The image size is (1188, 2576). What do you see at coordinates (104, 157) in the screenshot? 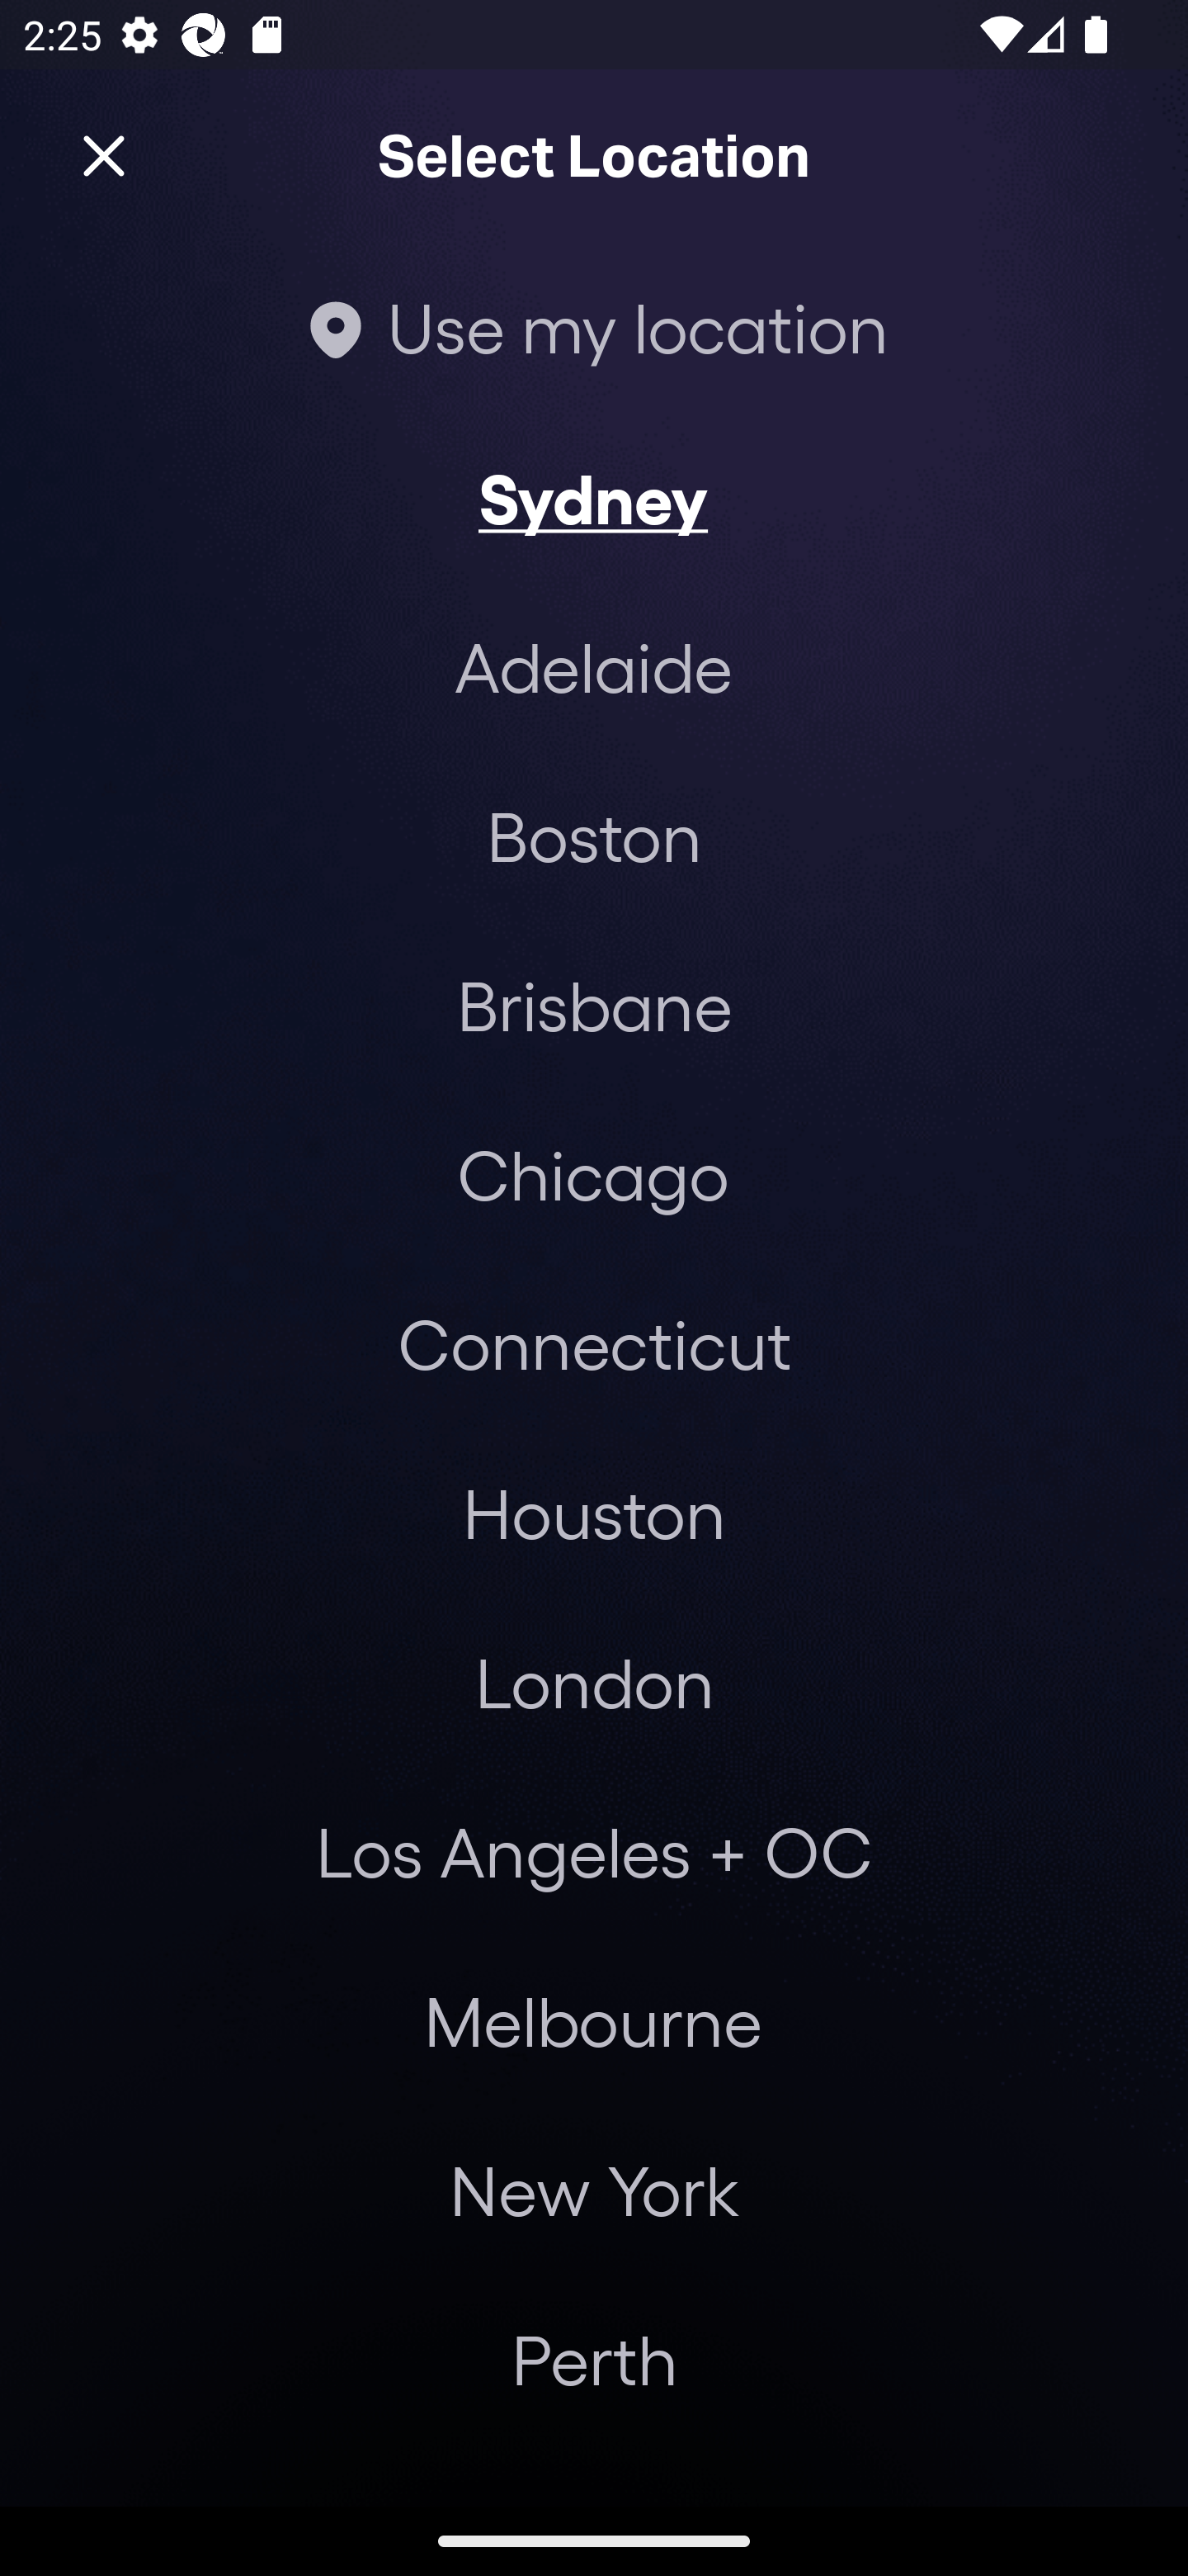
I see `Close` at bounding box center [104, 157].